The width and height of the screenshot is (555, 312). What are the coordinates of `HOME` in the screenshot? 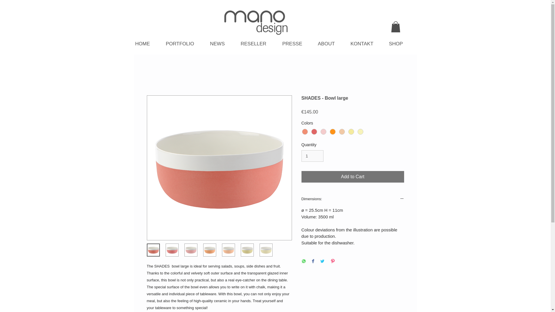 It's located at (148, 44).